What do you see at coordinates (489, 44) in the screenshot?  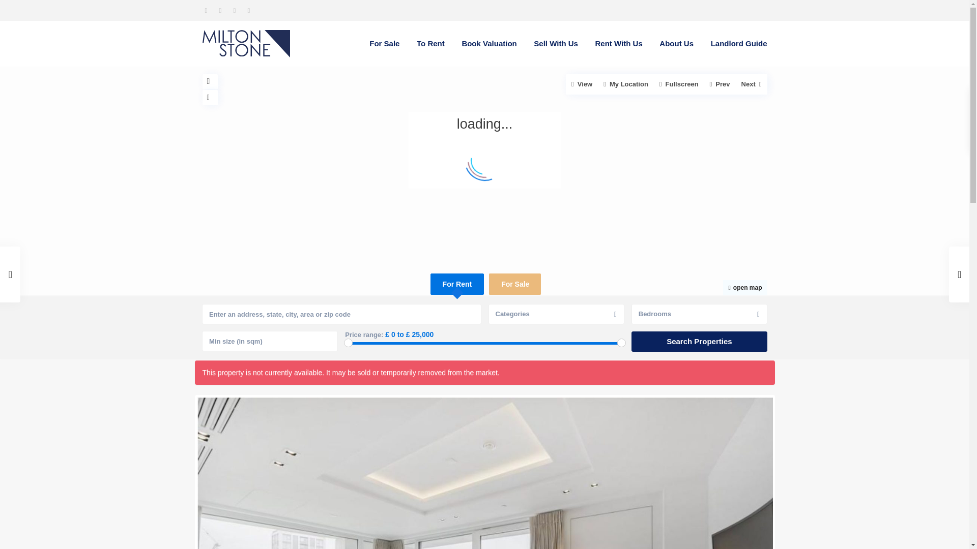 I see `Book Valuation` at bounding box center [489, 44].